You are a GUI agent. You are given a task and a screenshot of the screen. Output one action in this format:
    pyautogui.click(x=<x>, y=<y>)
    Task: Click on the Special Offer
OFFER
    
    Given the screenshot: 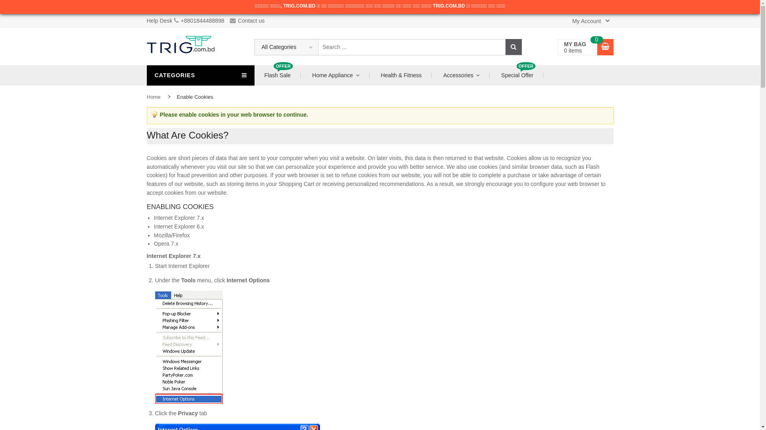 What is the action you would take?
    pyautogui.click(x=517, y=76)
    